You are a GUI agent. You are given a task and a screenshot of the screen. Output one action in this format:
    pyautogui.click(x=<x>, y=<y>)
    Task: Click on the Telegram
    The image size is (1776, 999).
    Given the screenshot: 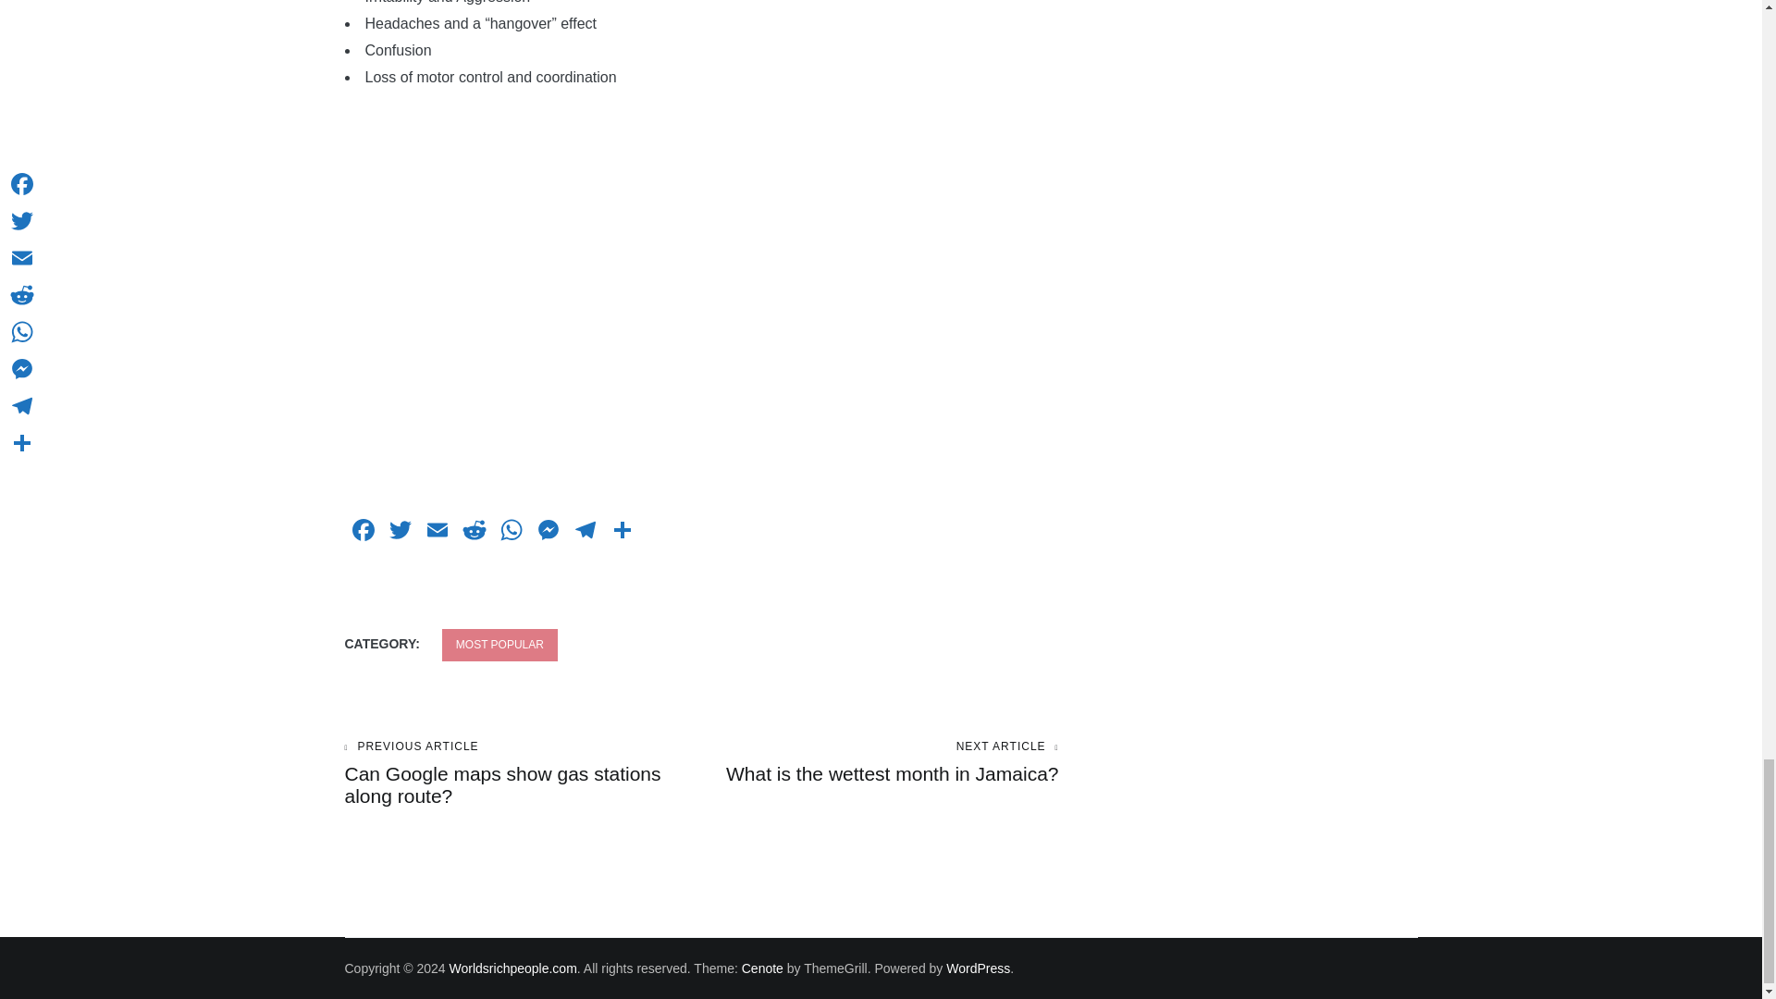 What is the action you would take?
    pyautogui.click(x=585, y=533)
    